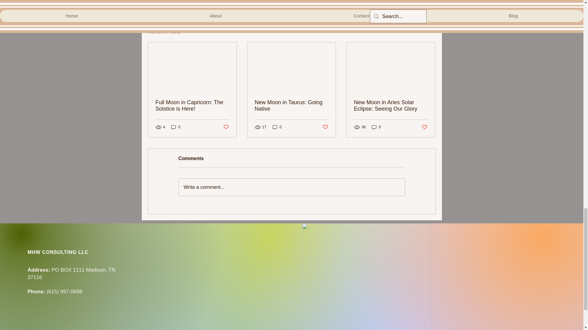  Describe the element at coordinates (424, 127) in the screenshot. I see `Post not marked as liked` at that location.